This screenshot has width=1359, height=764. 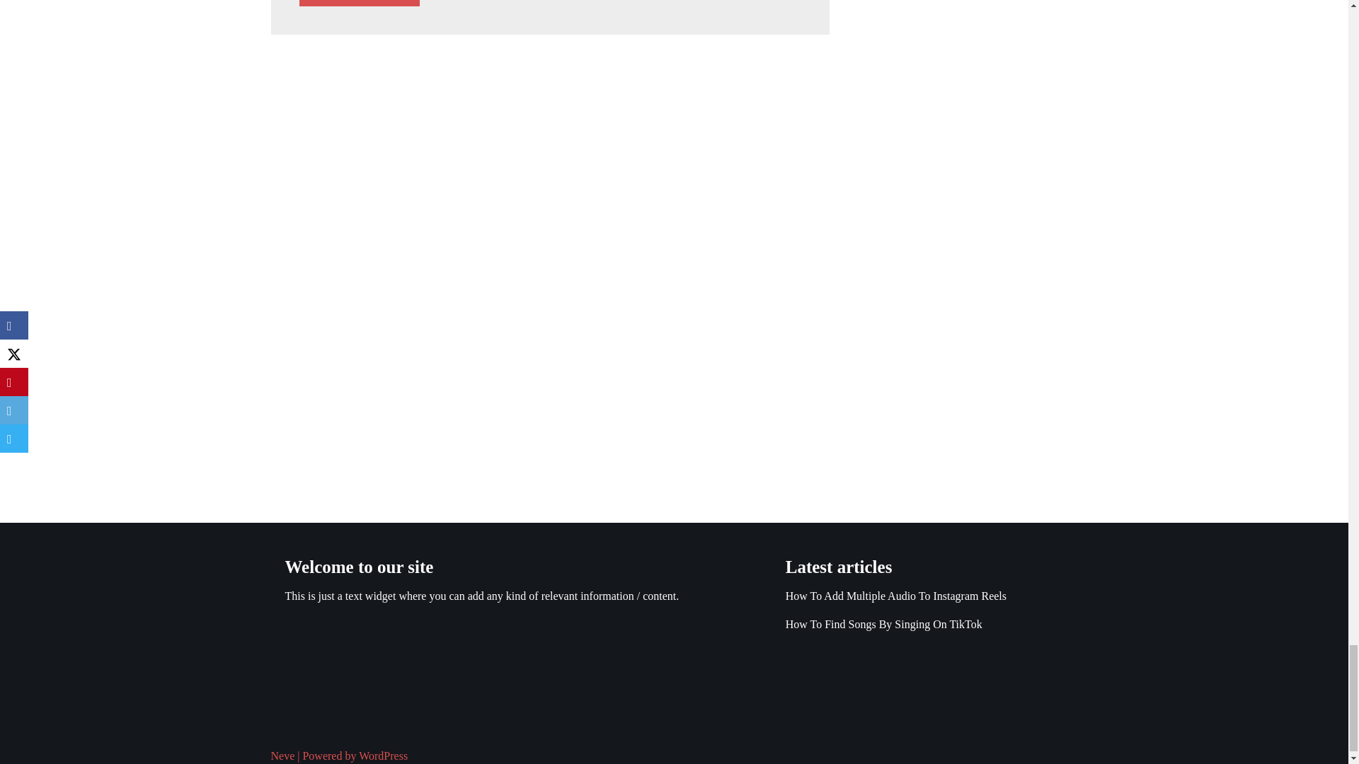 I want to click on How To Find Songs By Singing On TikTok, so click(x=883, y=624).